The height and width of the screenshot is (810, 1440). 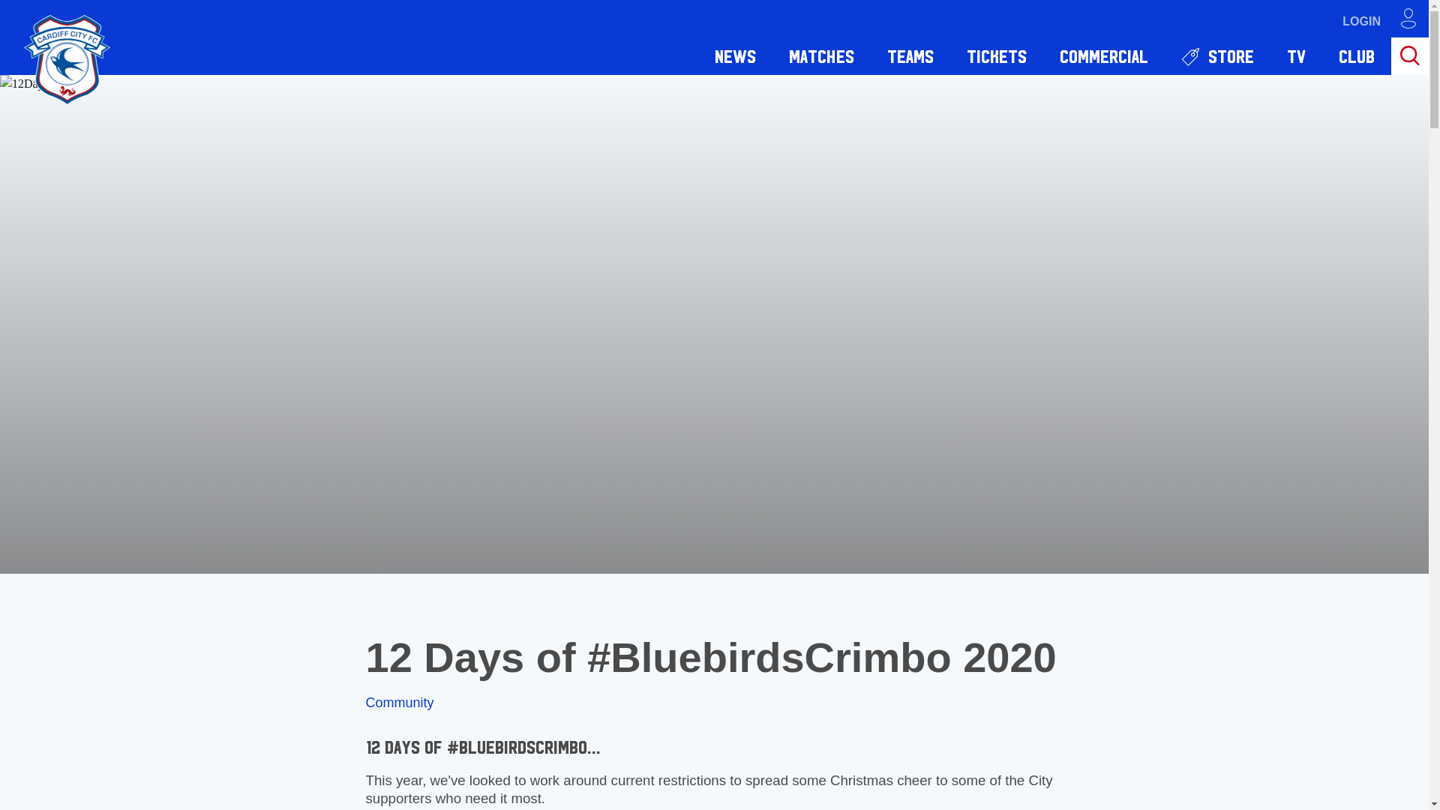 What do you see at coordinates (821, 55) in the screenshot?
I see `MATCHES` at bounding box center [821, 55].